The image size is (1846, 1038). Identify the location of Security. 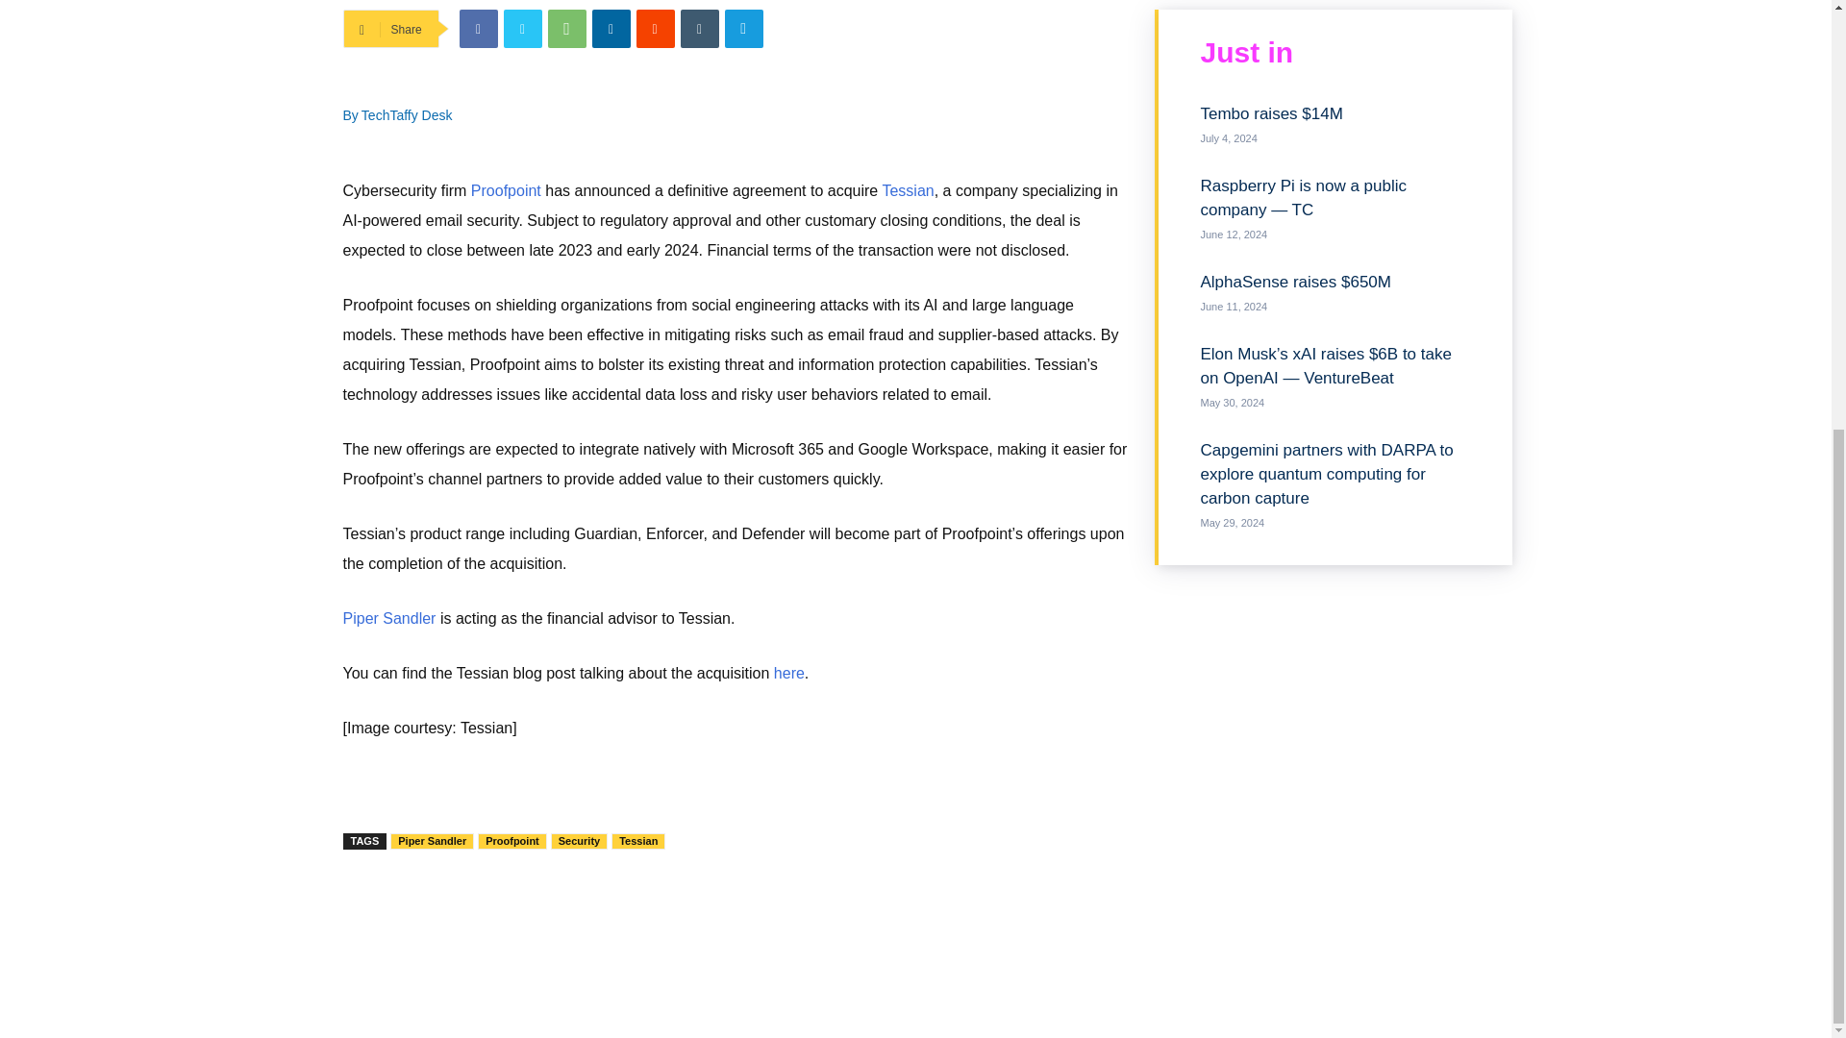
(579, 842).